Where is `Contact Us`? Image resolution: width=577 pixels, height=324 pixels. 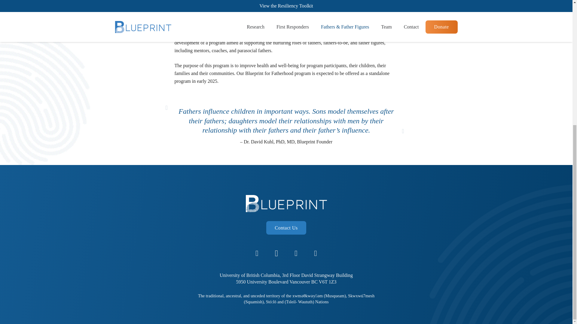 Contact Us is located at coordinates (286, 27).